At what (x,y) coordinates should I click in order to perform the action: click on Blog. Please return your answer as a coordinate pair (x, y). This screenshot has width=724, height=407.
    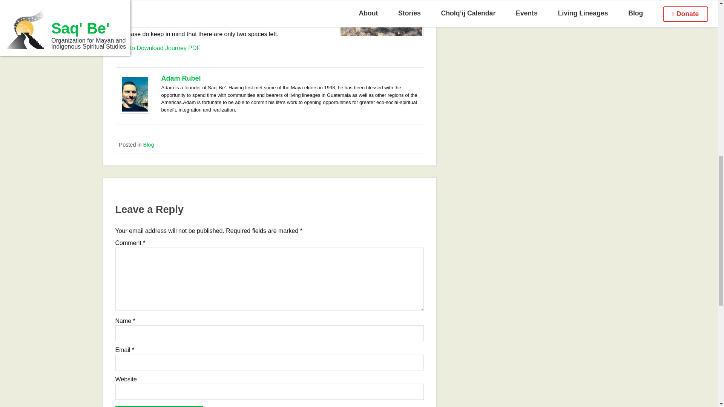
    Looking at the image, I should click on (149, 145).